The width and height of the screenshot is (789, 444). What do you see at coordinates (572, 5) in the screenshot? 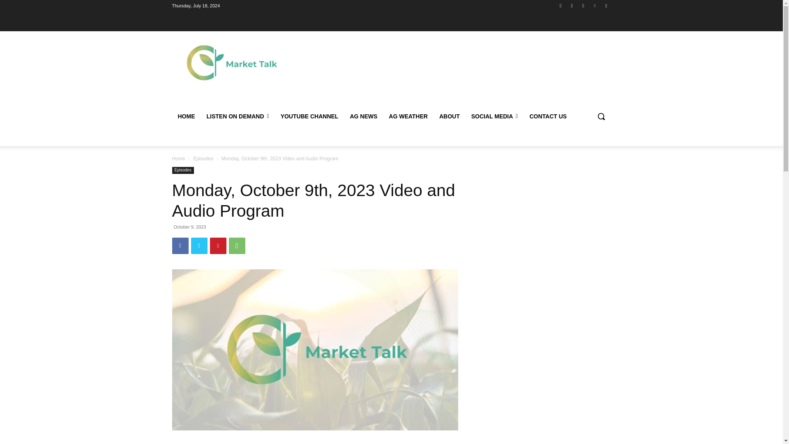
I see `Instagram` at bounding box center [572, 5].